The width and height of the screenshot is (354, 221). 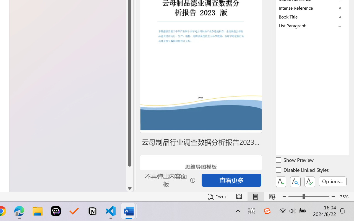 What do you see at coordinates (256, 197) in the screenshot?
I see `Print Layout` at bounding box center [256, 197].